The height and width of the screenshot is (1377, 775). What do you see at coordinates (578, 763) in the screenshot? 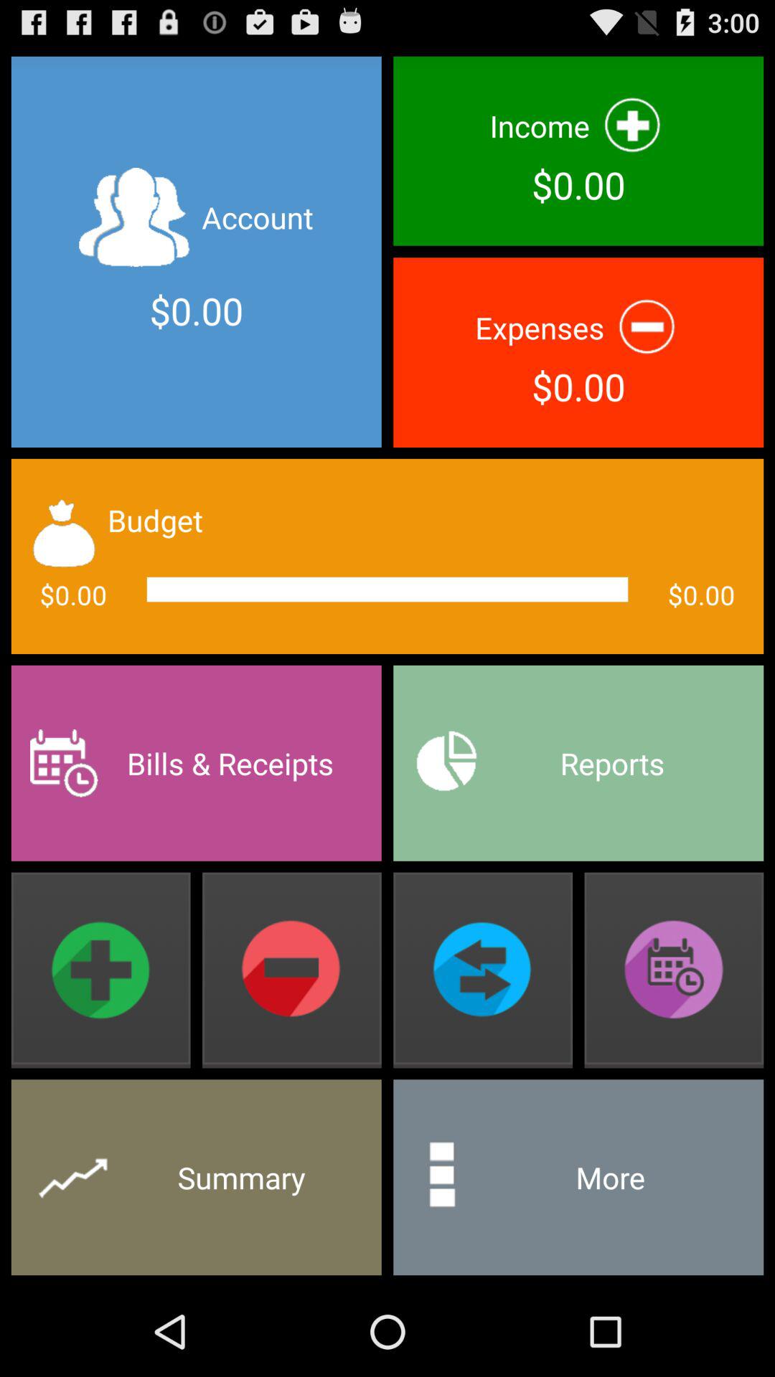
I see `turn on icon to the right of bills & receipts app` at bounding box center [578, 763].